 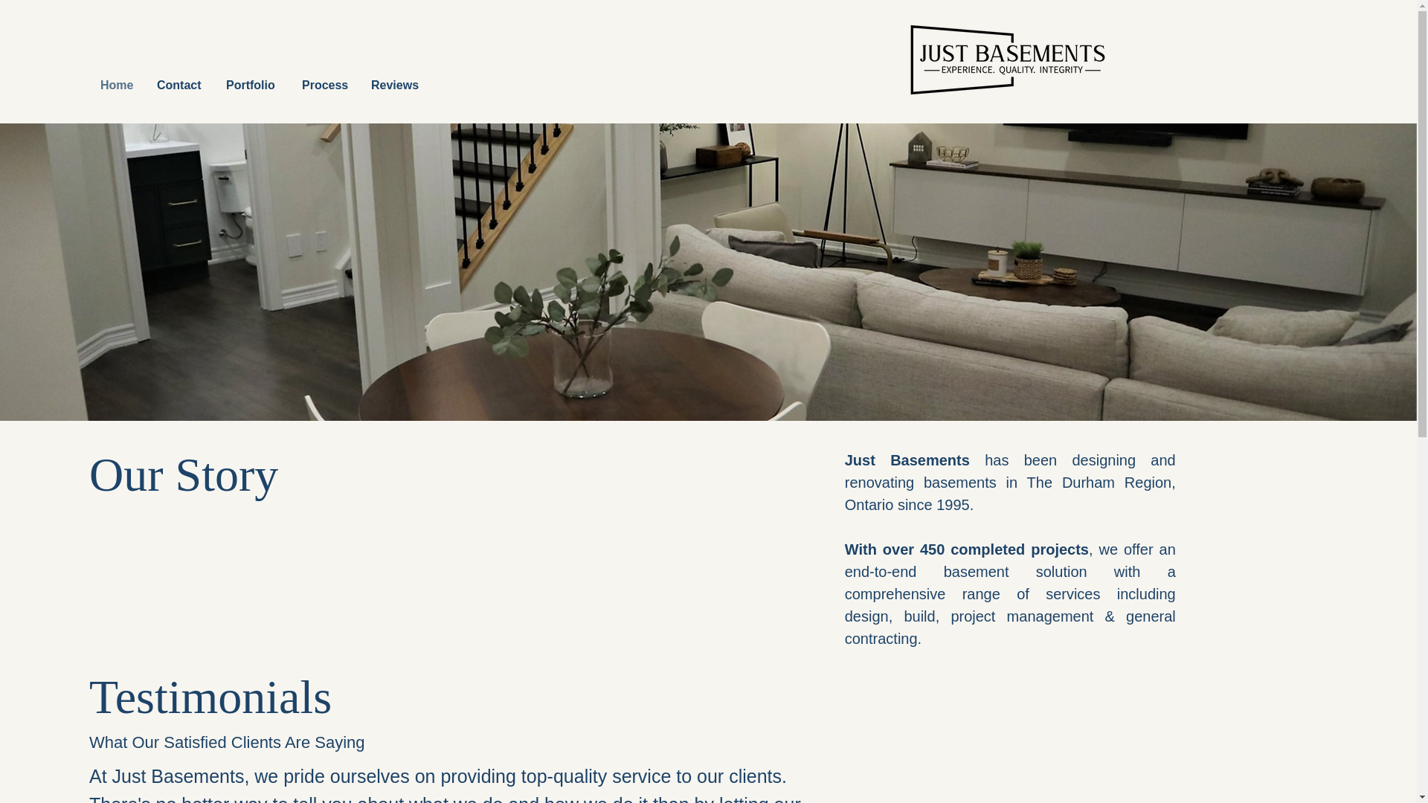 What do you see at coordinates (117, 85) in the screenshot?
I see `Home` at bounding box center [117, 85].